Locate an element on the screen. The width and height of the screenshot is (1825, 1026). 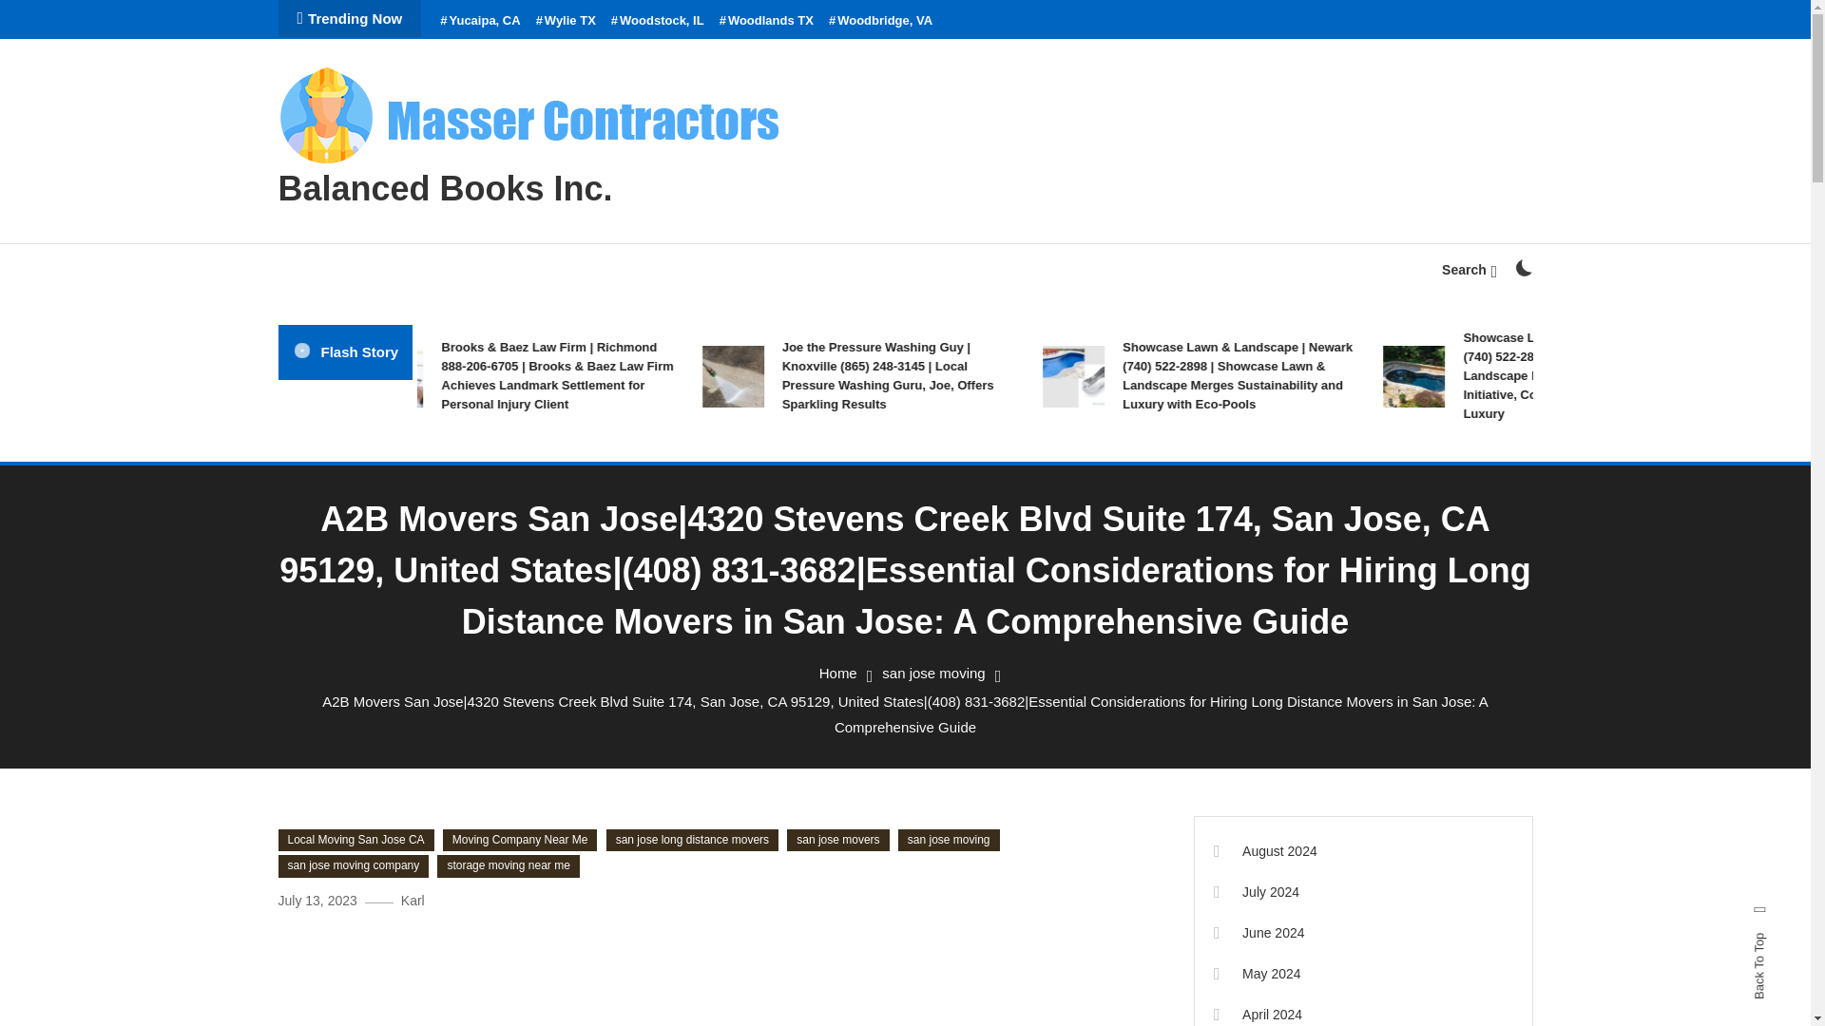
Search is located at coordinates (1469, 270).